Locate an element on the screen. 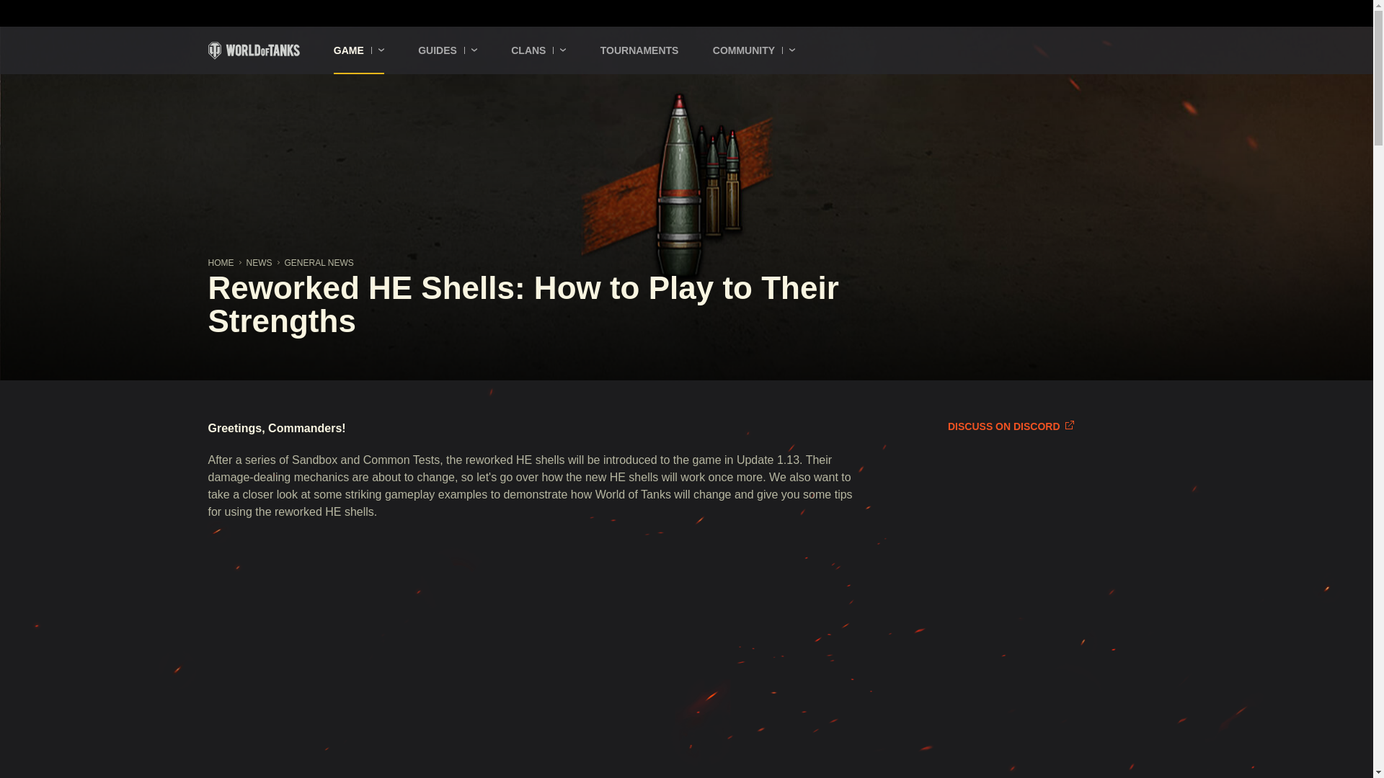 The width and height of the screenshot is (1384, 778). CLANS is located at coordinates (538, 50).